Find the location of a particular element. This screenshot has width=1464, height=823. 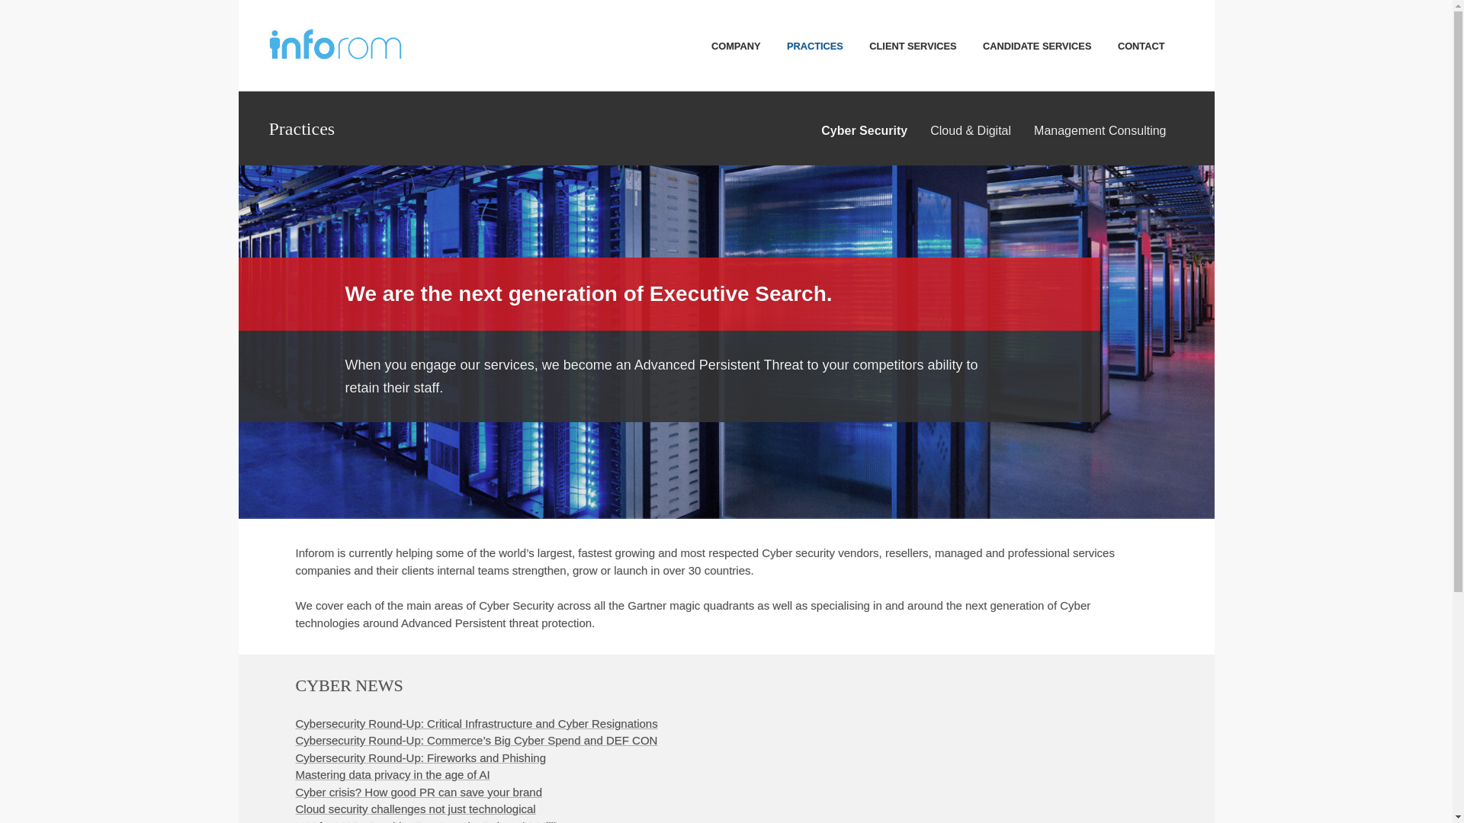

COMPANY is located at coordinates (735, 46).